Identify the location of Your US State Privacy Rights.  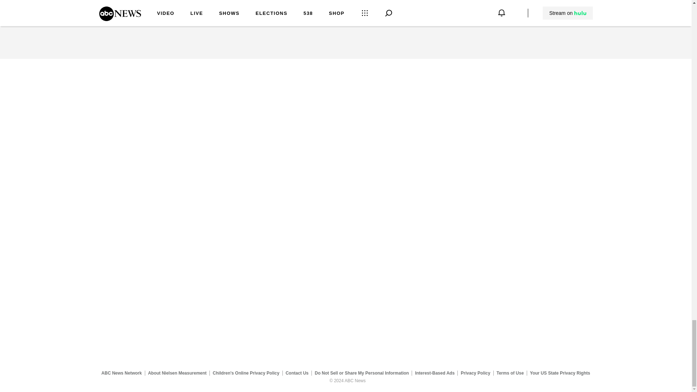
(560, 373).